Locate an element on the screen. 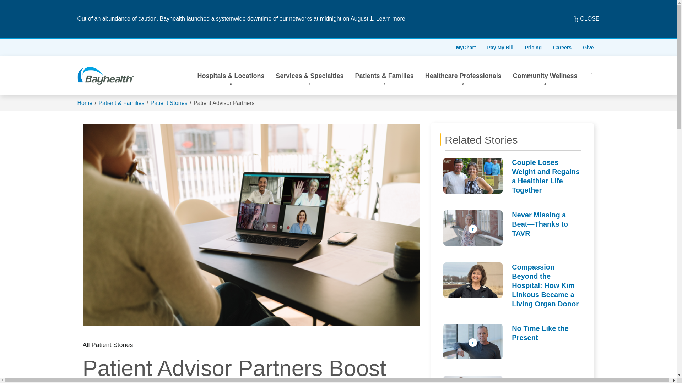 The image size is (682, 383). Pay My Bill is located at coordinates (500, 48).